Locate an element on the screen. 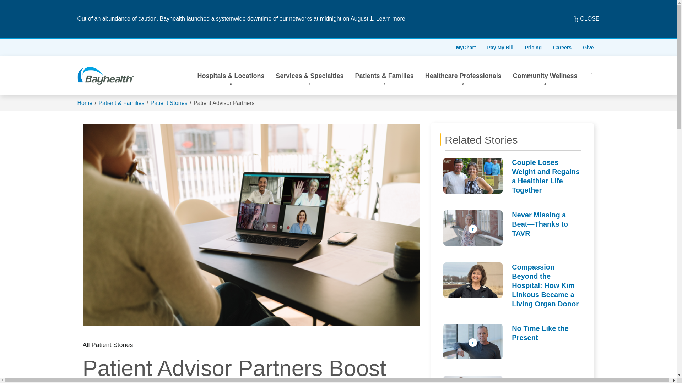 The image size is (682, 383). Pay My Bill is located at coordinates (500, 48).